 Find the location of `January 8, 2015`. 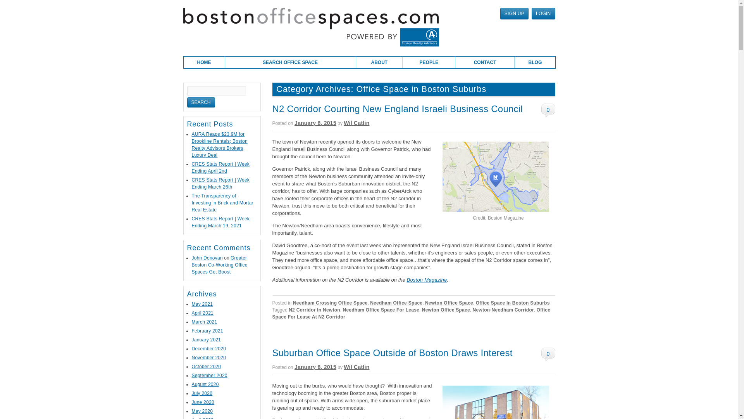

January 8, 2015 is located at coordinates (315, 367).